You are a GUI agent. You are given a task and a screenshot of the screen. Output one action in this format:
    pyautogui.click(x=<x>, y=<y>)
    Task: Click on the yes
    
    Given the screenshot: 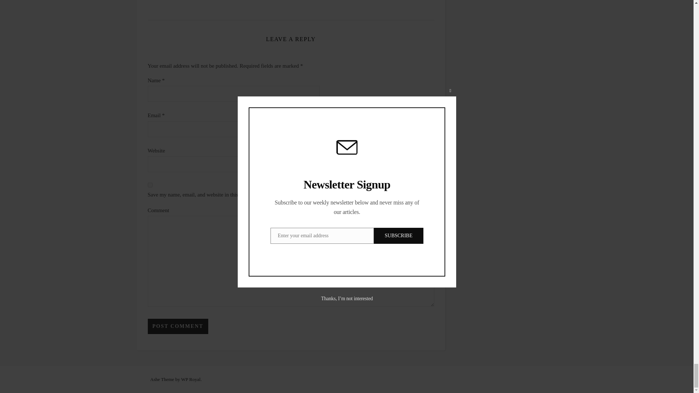 What is the action you would take?
    pyautogui.click(x=150, y=185)
    